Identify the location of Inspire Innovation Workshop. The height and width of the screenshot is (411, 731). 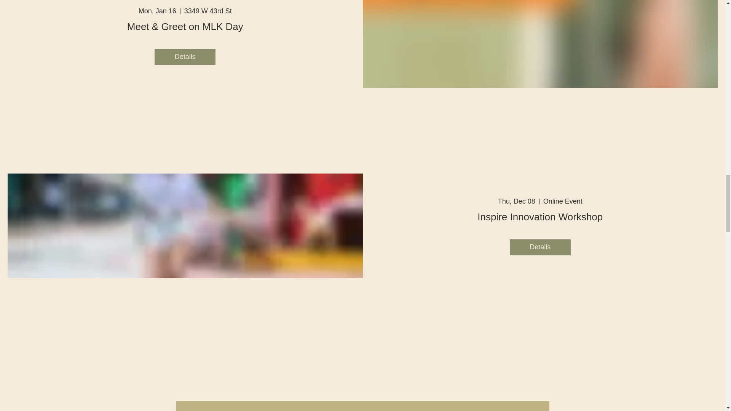
(540, 217).